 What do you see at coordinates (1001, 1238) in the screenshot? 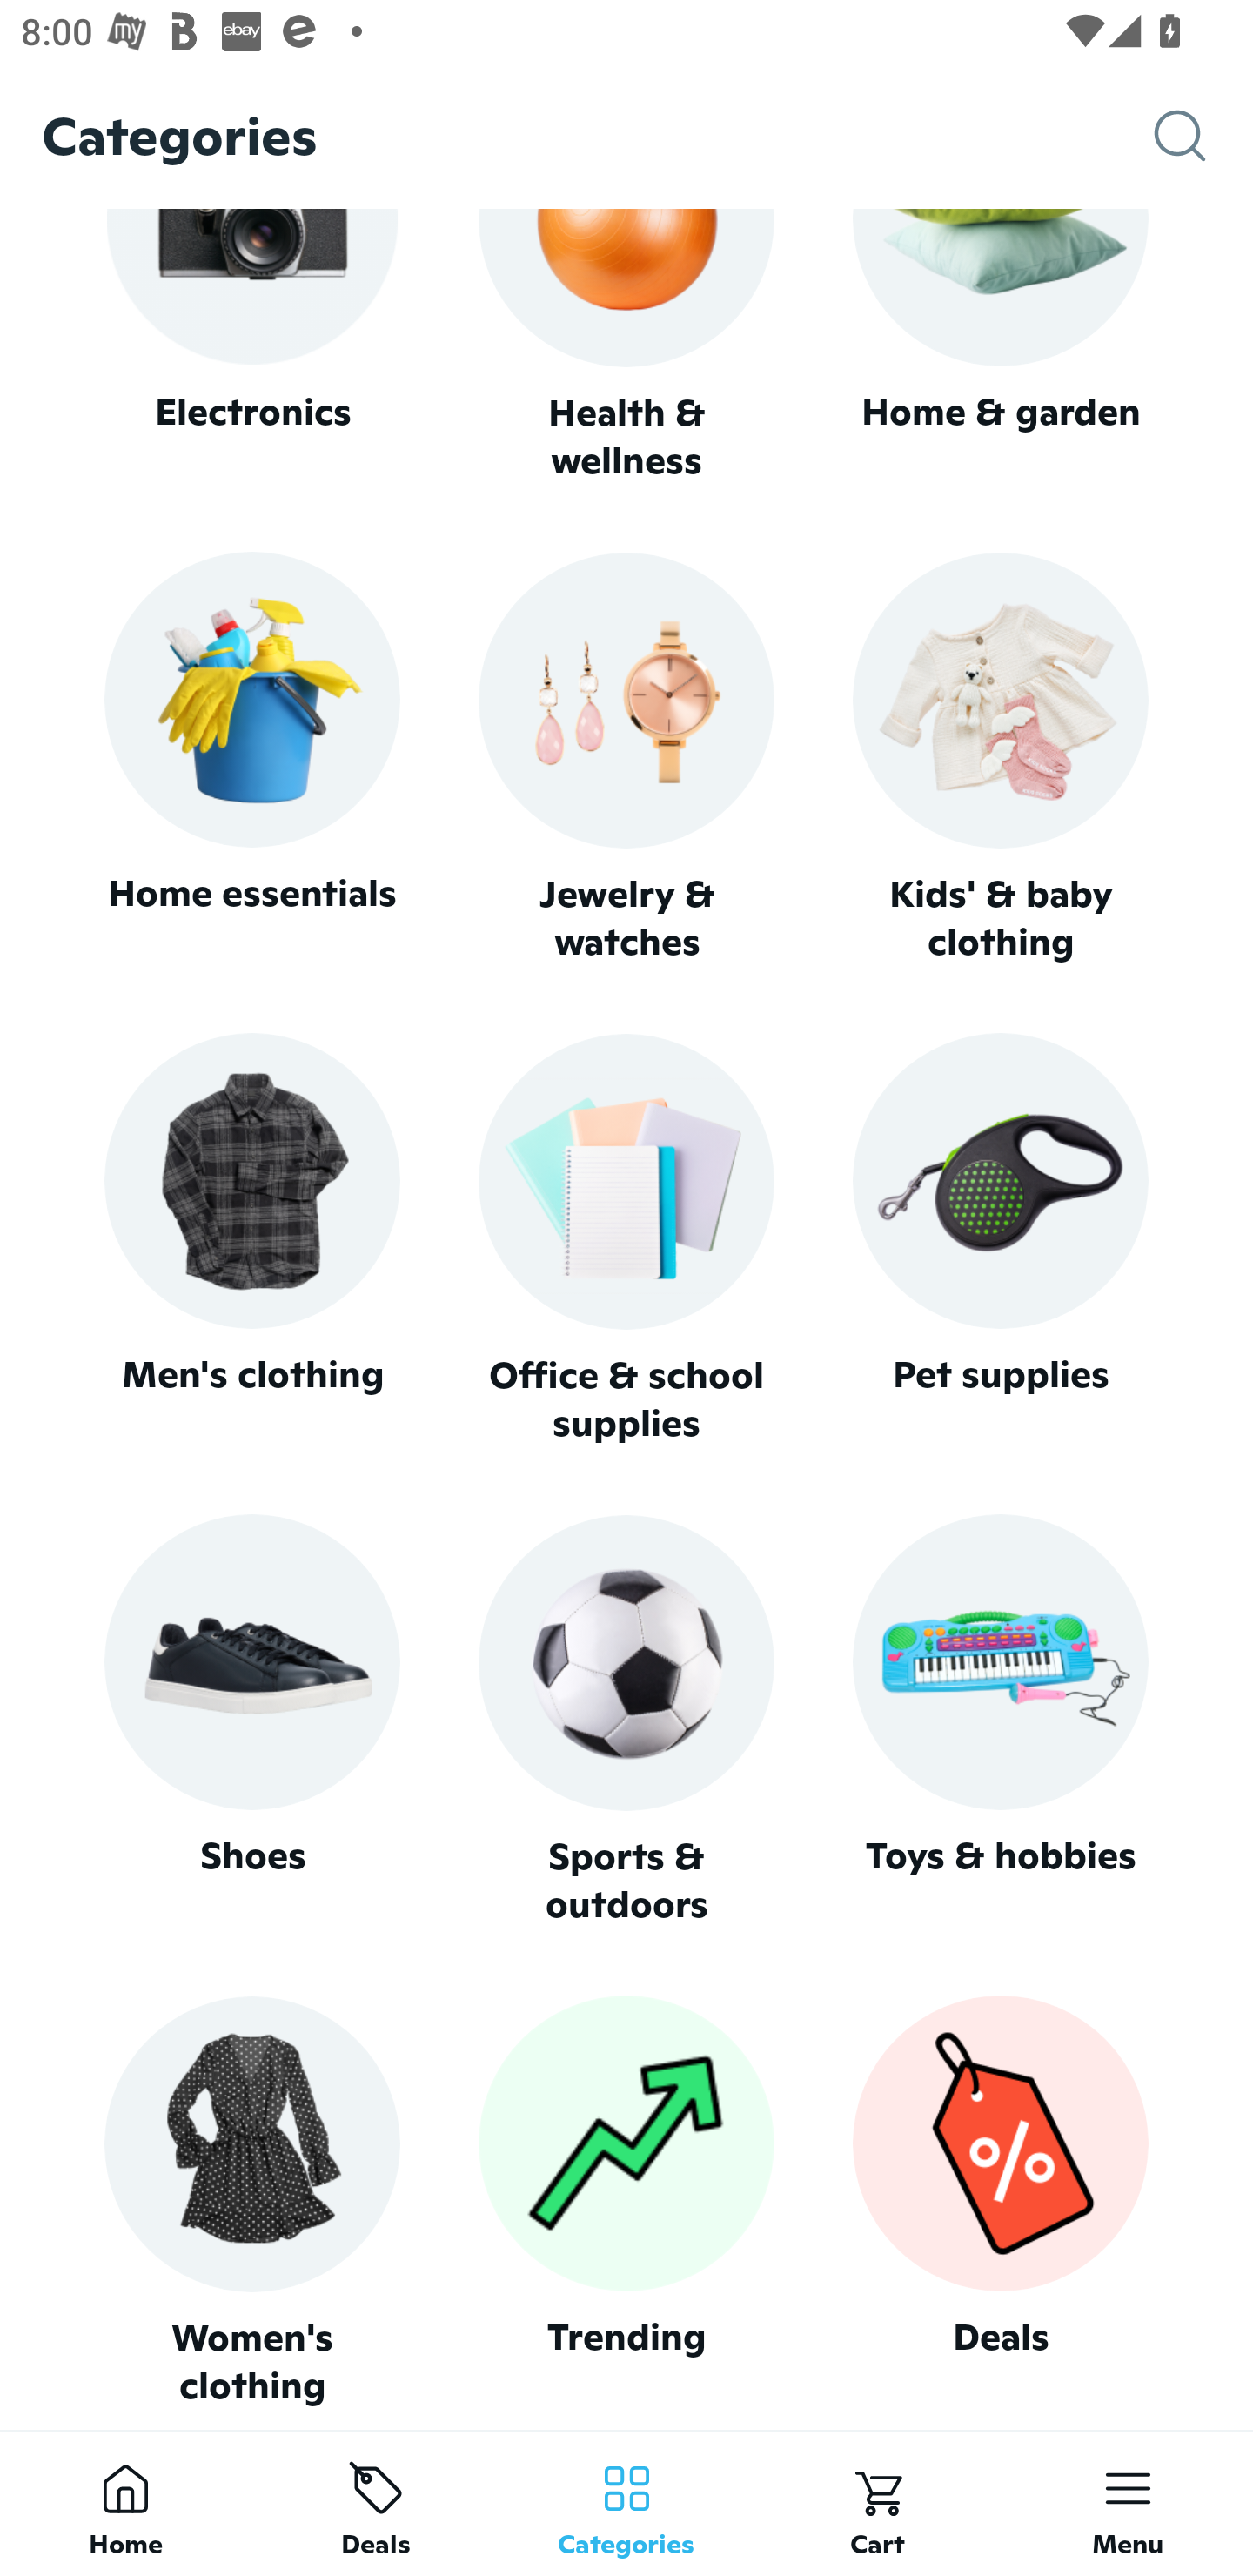
I see `Pet supplies` at bounding box center [1001, 1238].